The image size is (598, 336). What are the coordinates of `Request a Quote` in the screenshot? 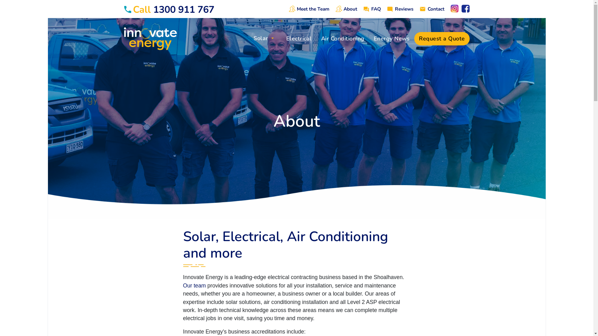 It's located at (442, 39).